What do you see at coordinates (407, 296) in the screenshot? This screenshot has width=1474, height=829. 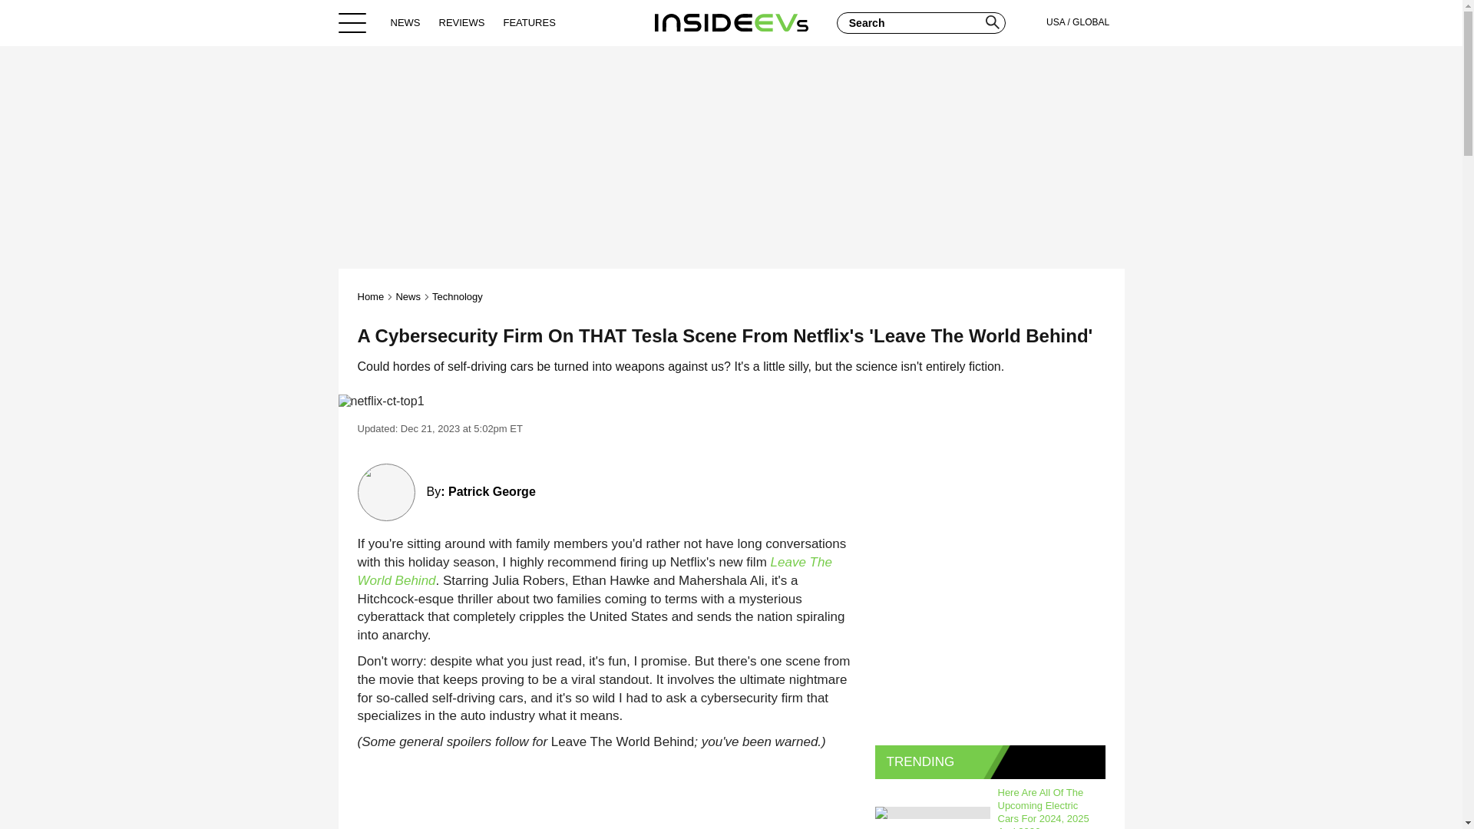 I see `News` at bounding box center [407, 296].